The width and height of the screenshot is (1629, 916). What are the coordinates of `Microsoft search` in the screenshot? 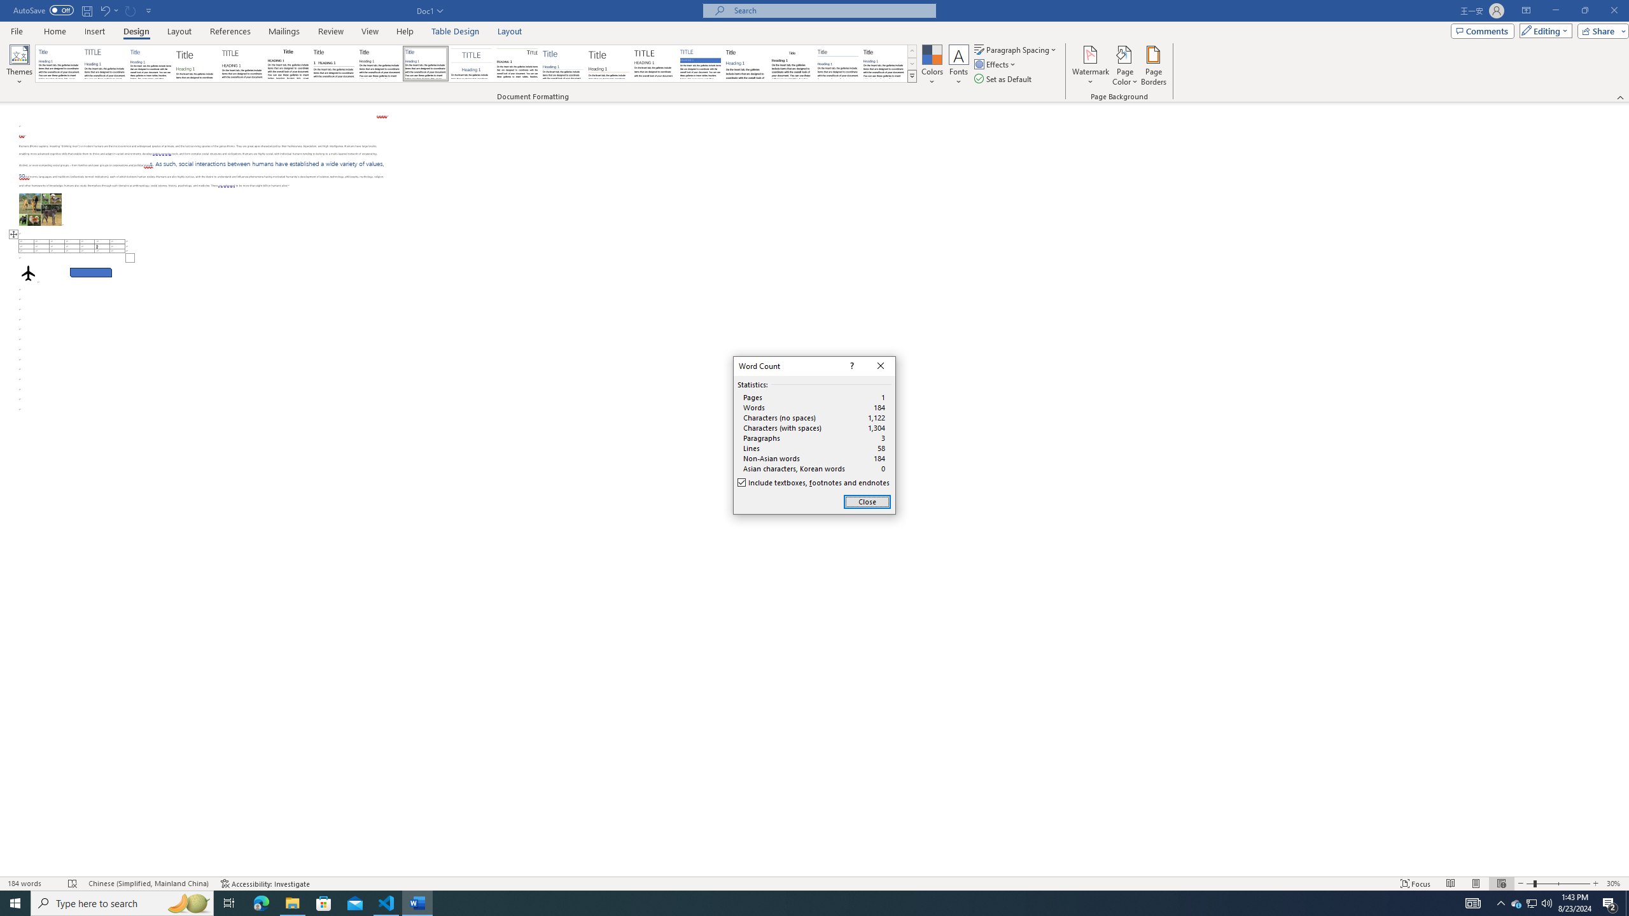 It's located at (831, 10).